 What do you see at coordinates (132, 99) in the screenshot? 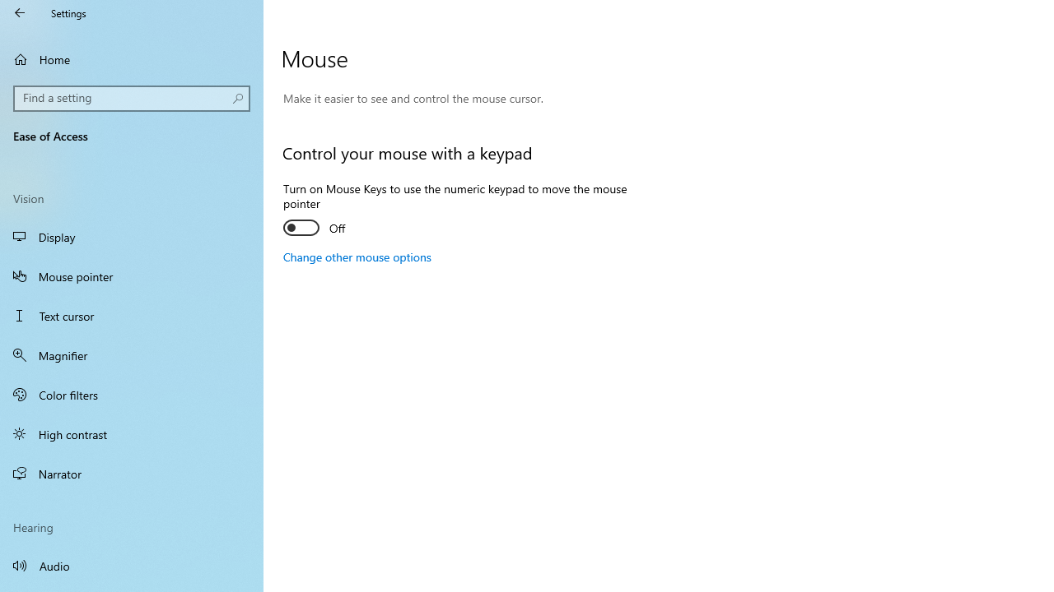
I see `Search box, Find a setting` at bounding box center [132, 99].